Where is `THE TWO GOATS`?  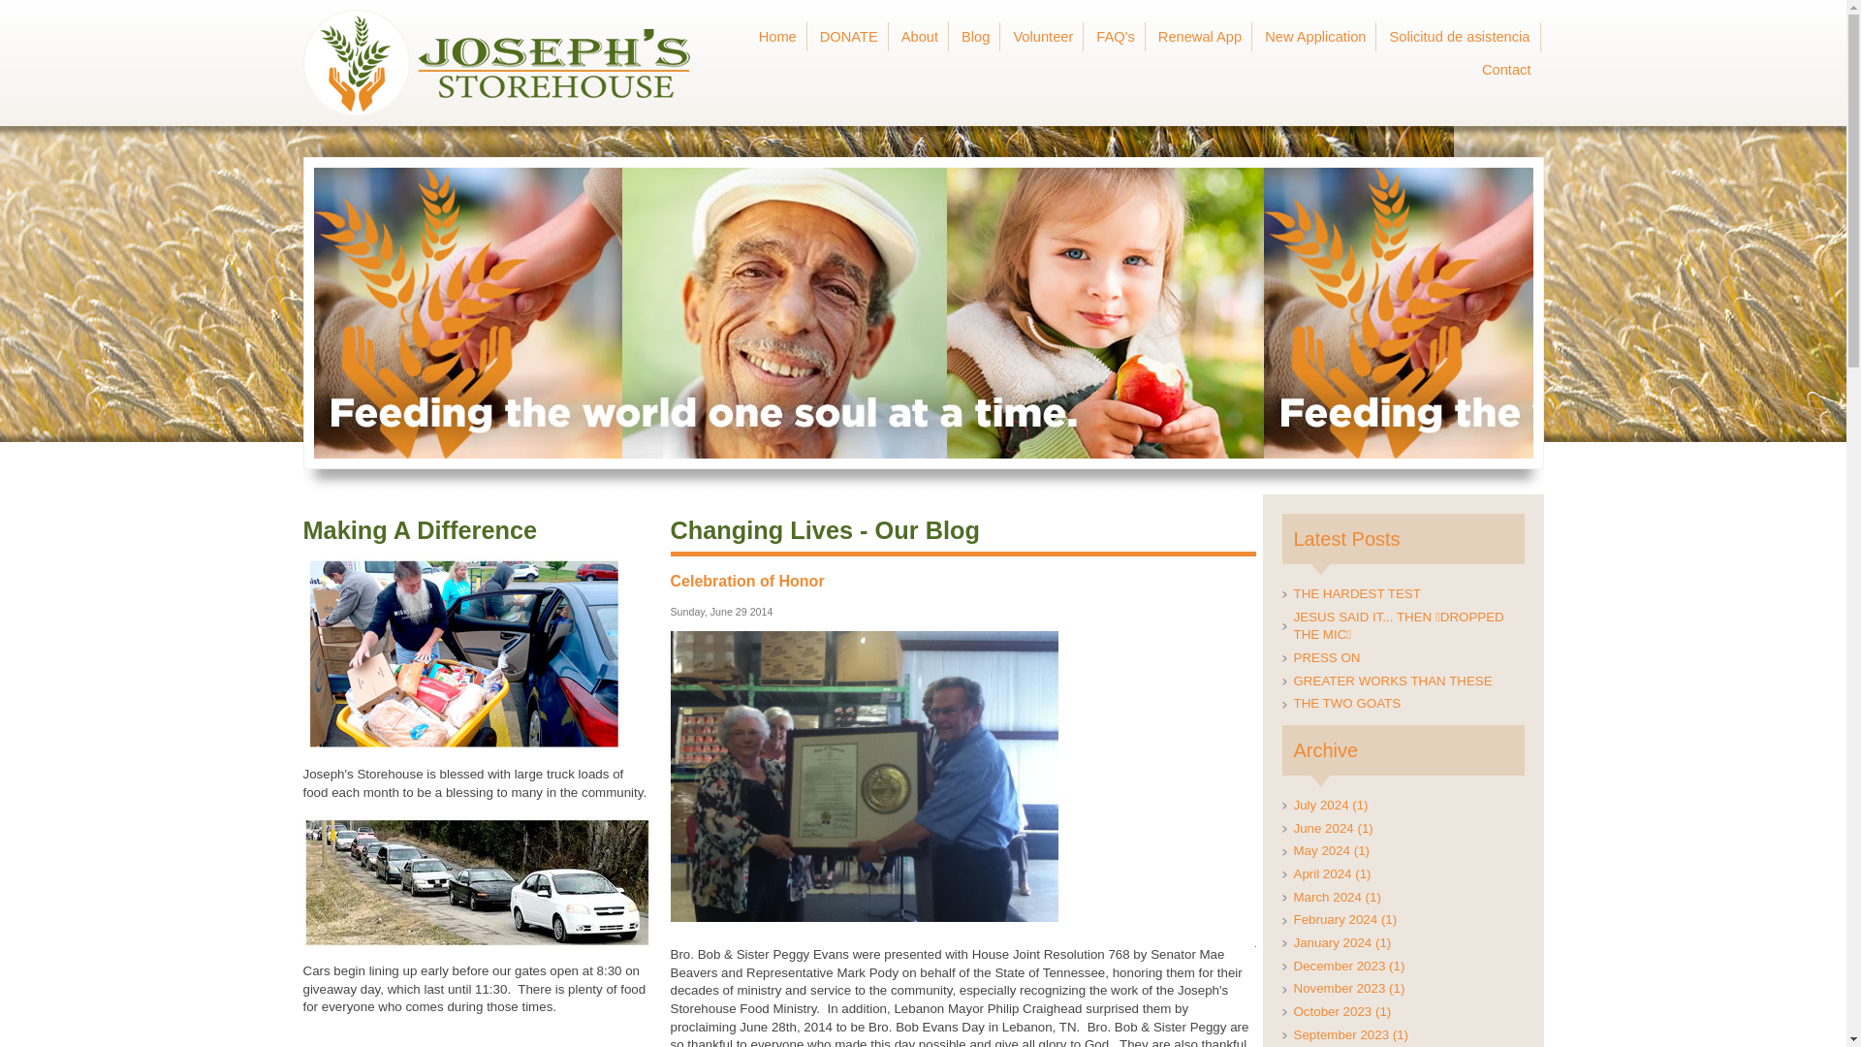
THE TWO GOATS is located at coordinates (1403, 704).